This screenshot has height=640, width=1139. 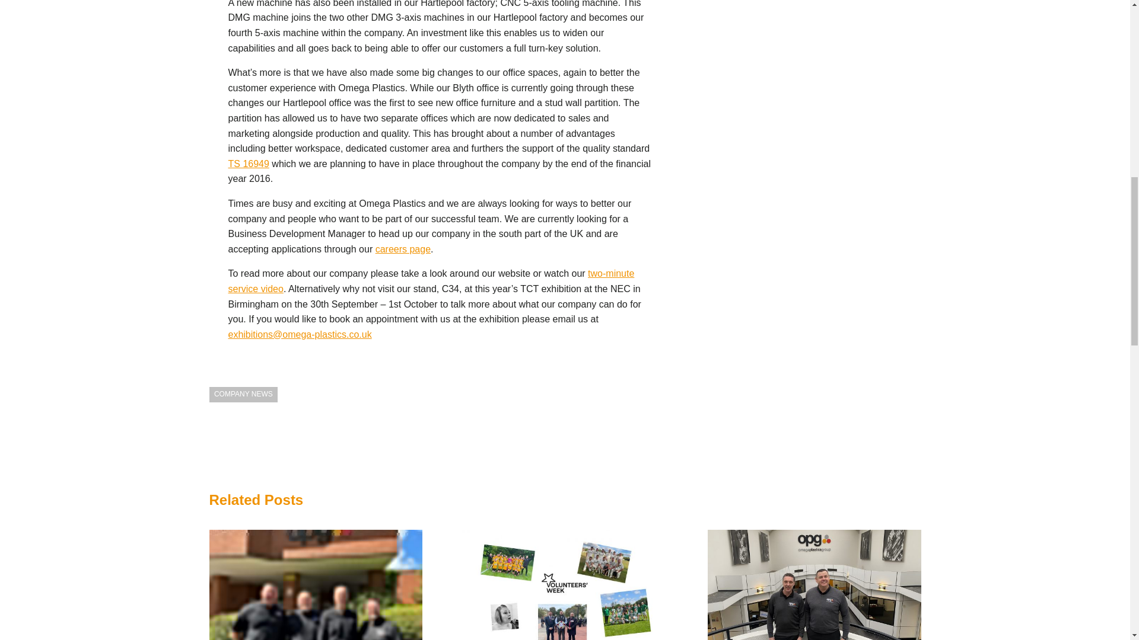 I want to click on Careers, so click(x=403, y=249).